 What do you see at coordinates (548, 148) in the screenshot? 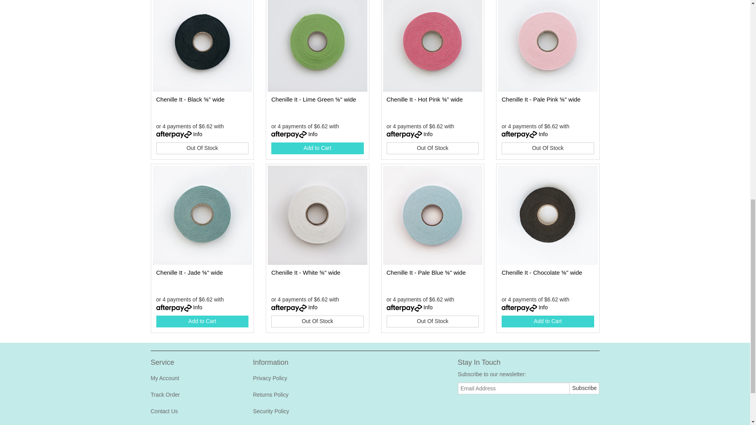
I see `Notify Me When Back In Stock` at bounding box center [548, 148].